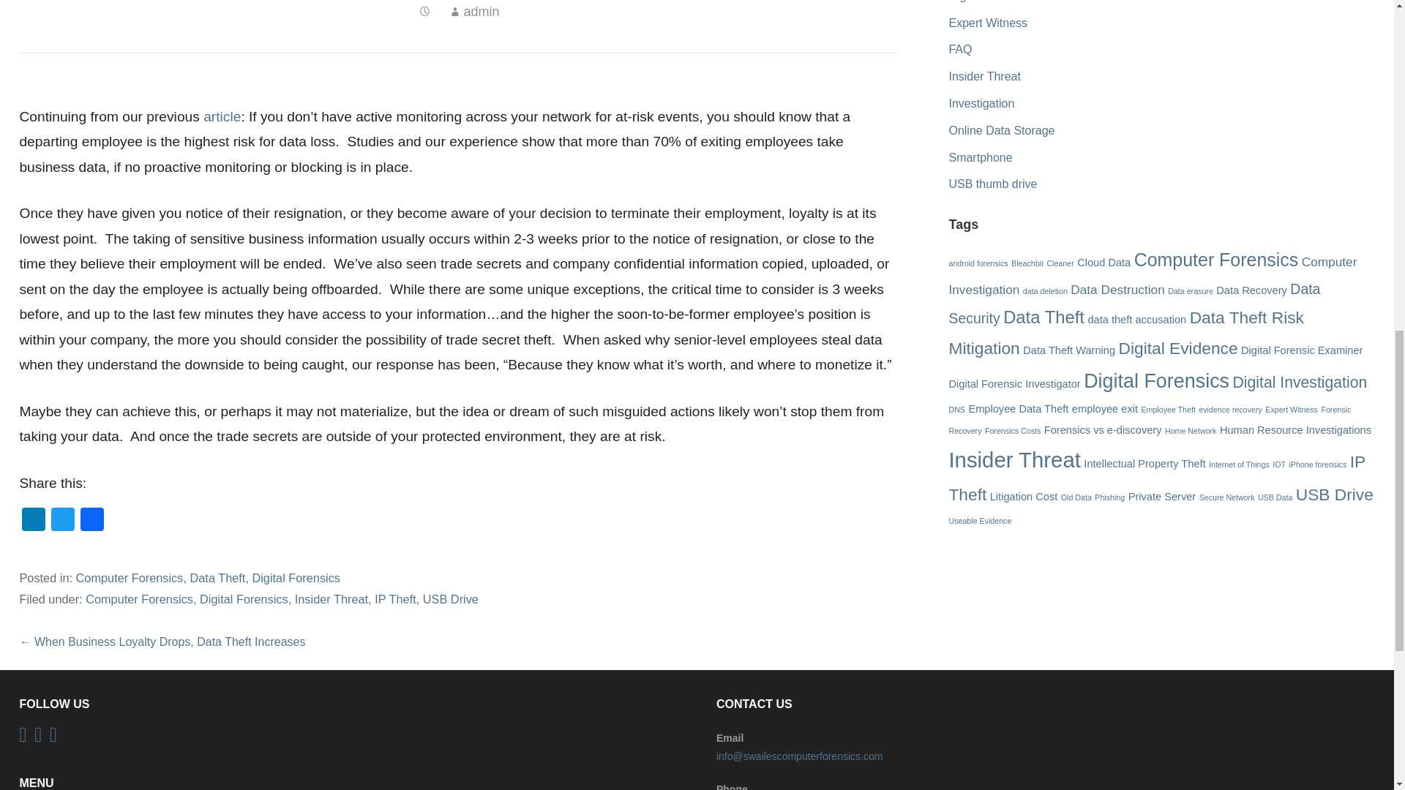 This screenshot has height=790, width=1405. What do you see at coordinates (481, 12) in the screenshot?
I see `Posts by admin` at bounding box center [481, 12].